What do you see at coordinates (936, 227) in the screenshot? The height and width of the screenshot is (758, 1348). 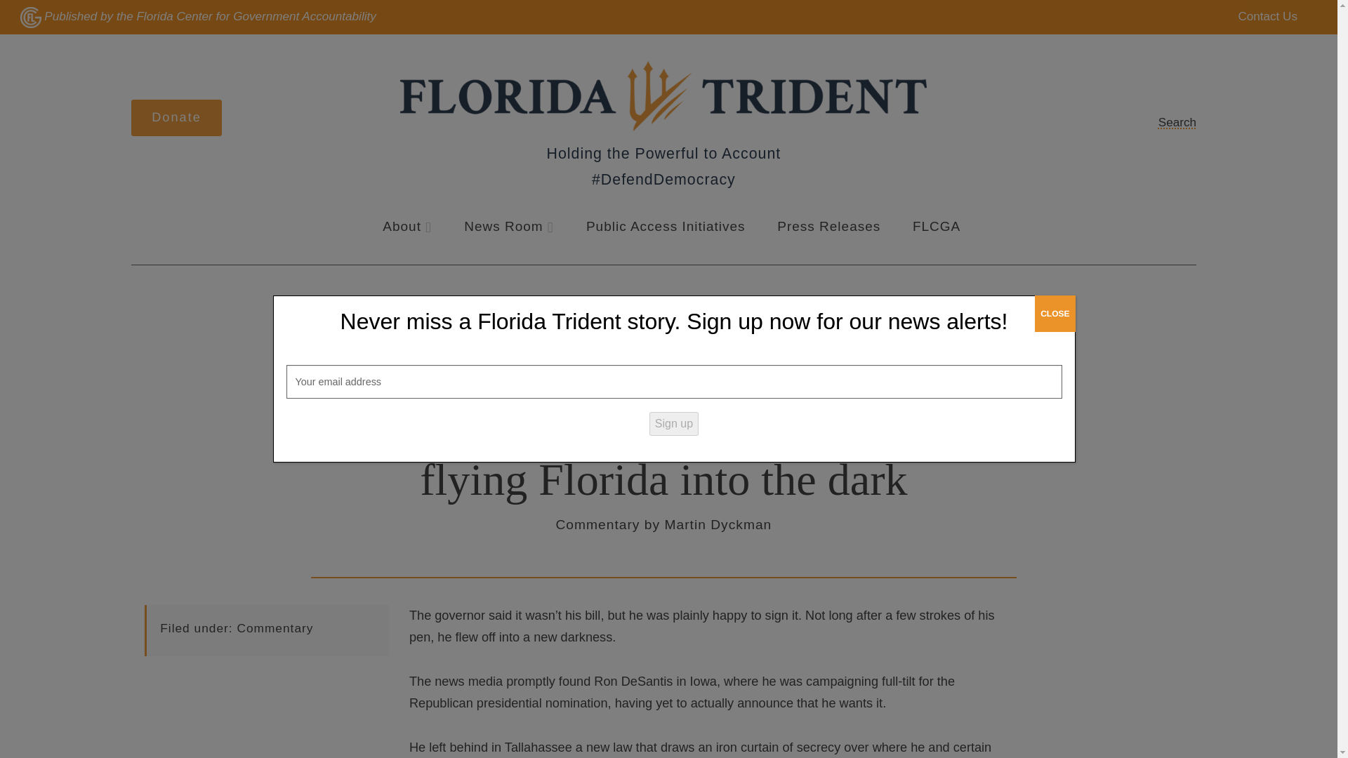 I see `FLCGA` at bounding box center [936, 227].